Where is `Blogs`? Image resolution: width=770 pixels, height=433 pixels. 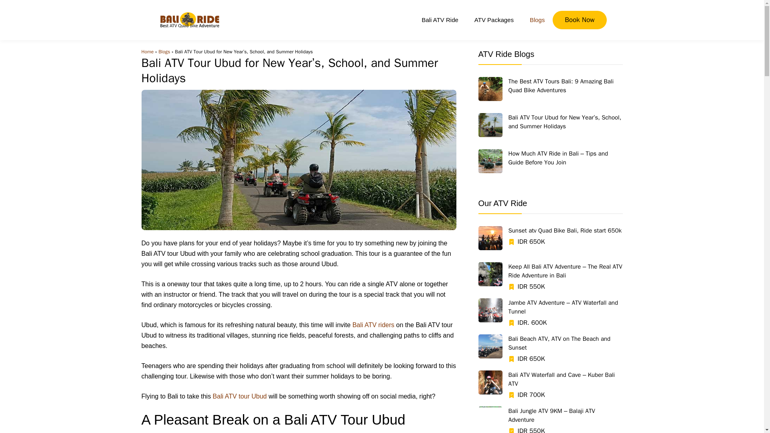 Blogs is located at coordinates (537, 20).